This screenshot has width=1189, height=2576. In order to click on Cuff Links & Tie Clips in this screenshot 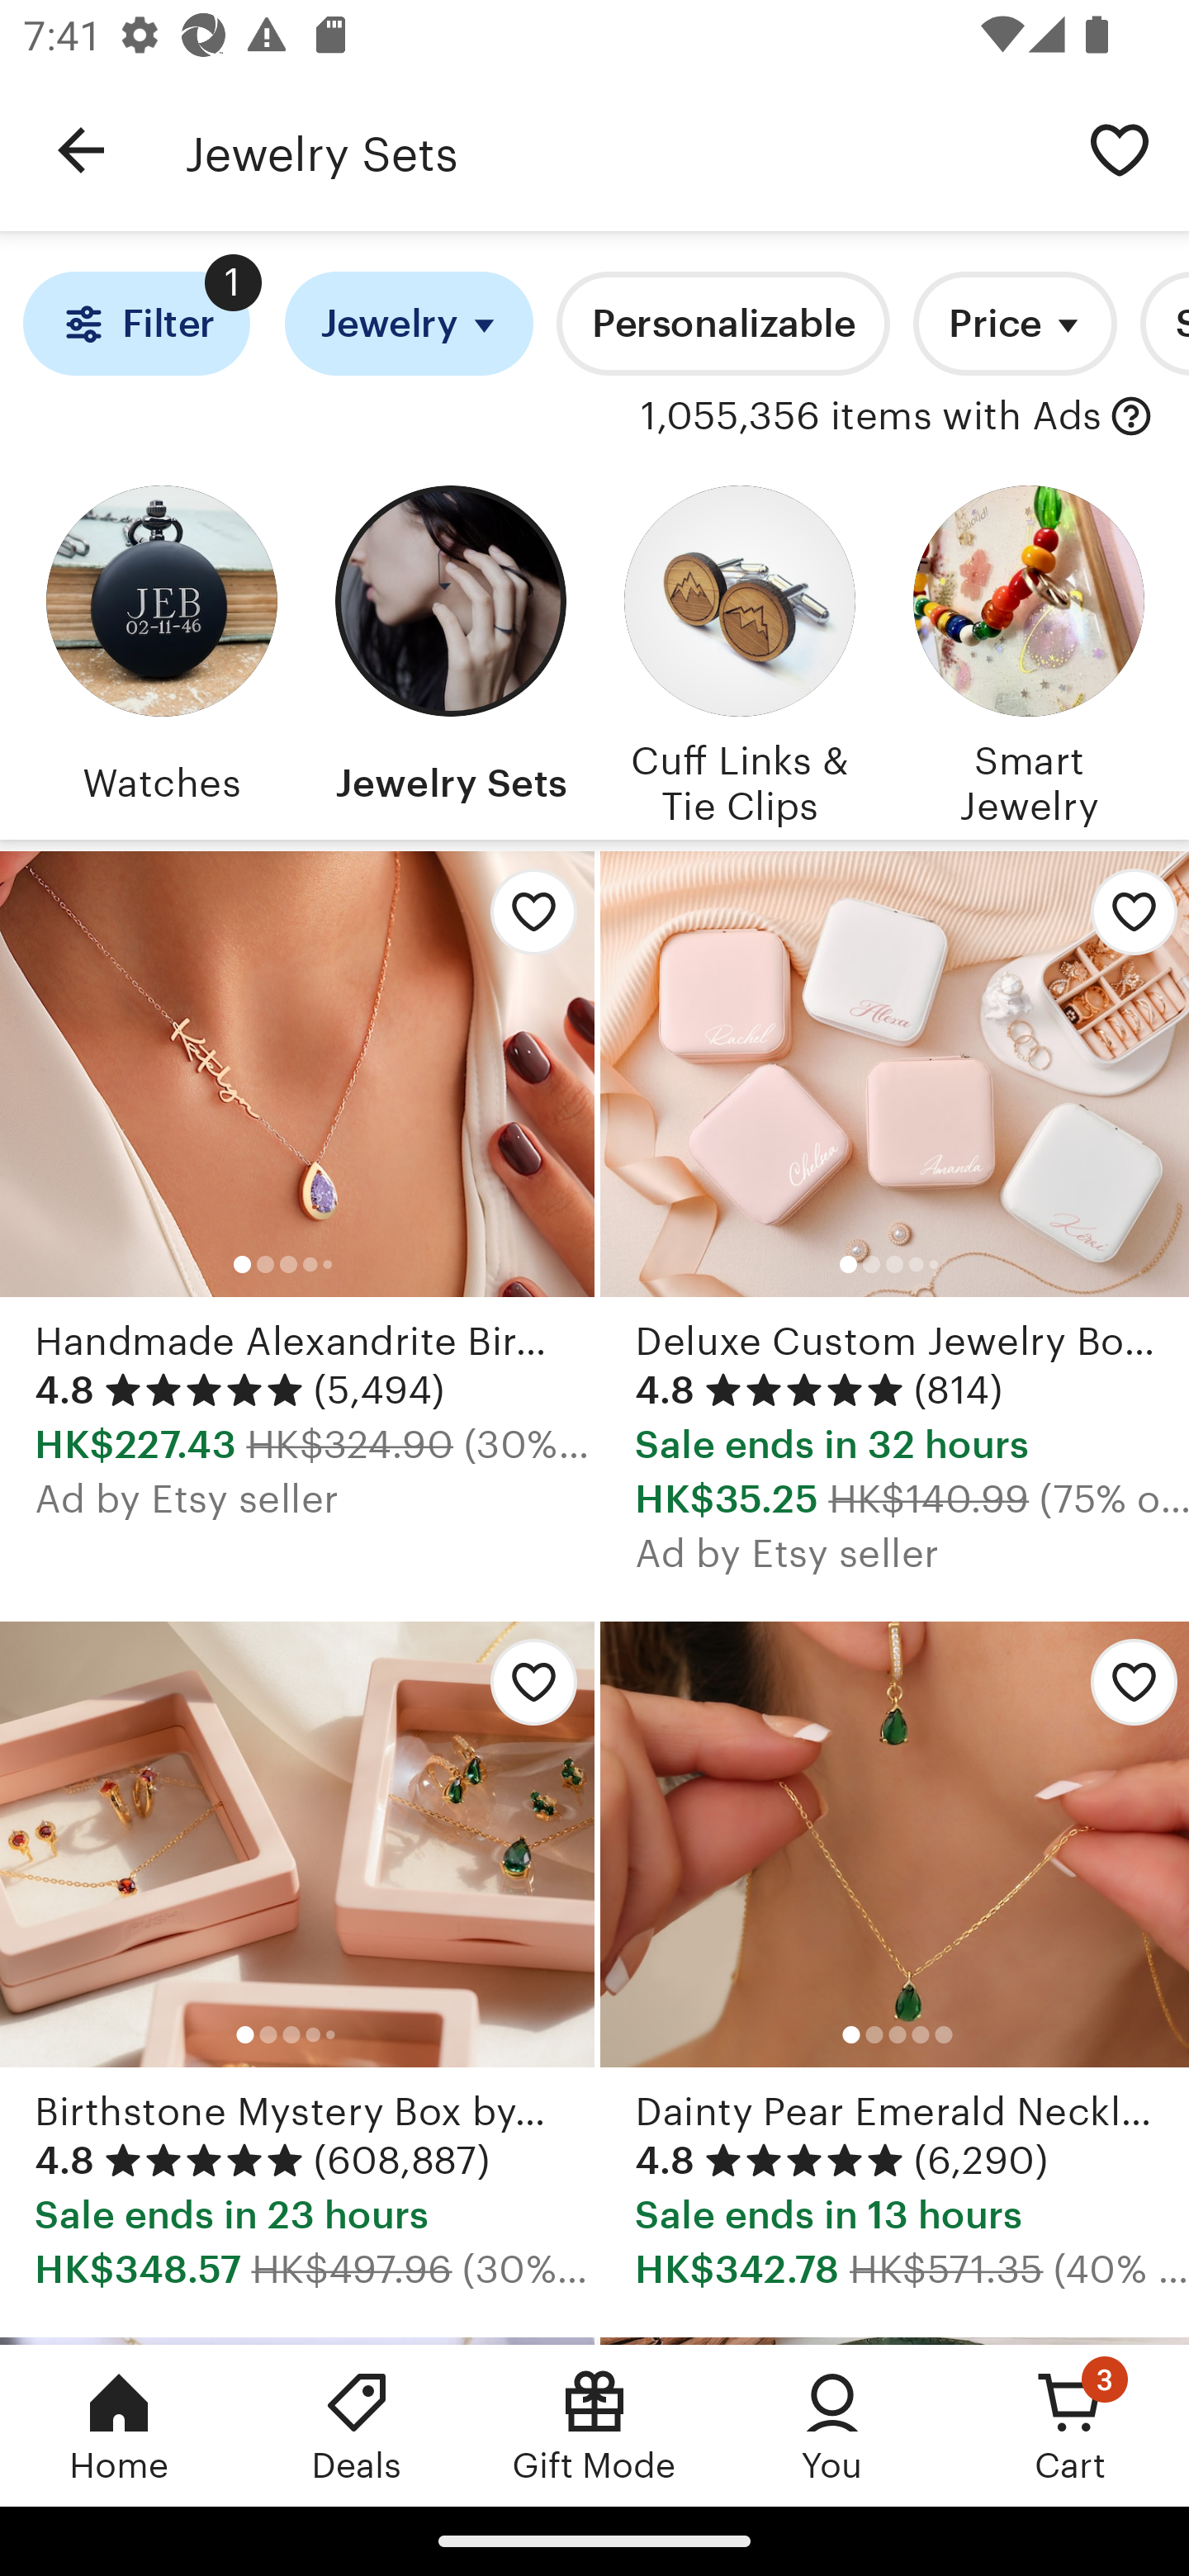, I will do `click(739, 651)`.